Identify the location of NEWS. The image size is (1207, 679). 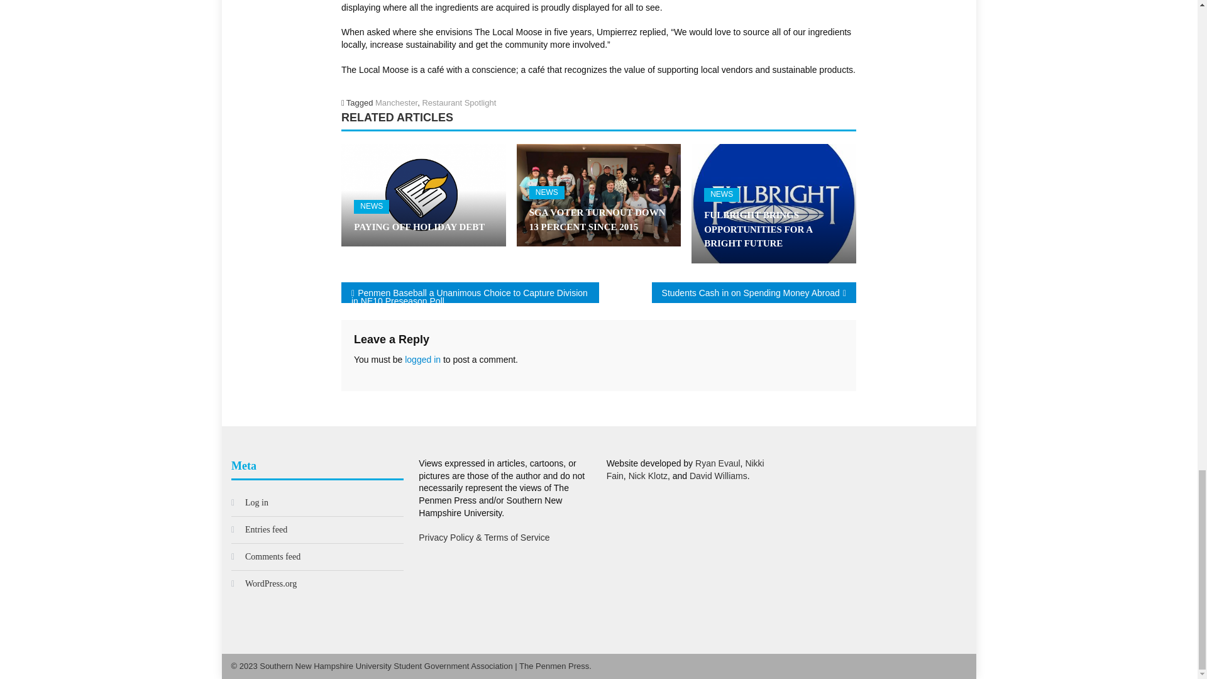
(721, 195).